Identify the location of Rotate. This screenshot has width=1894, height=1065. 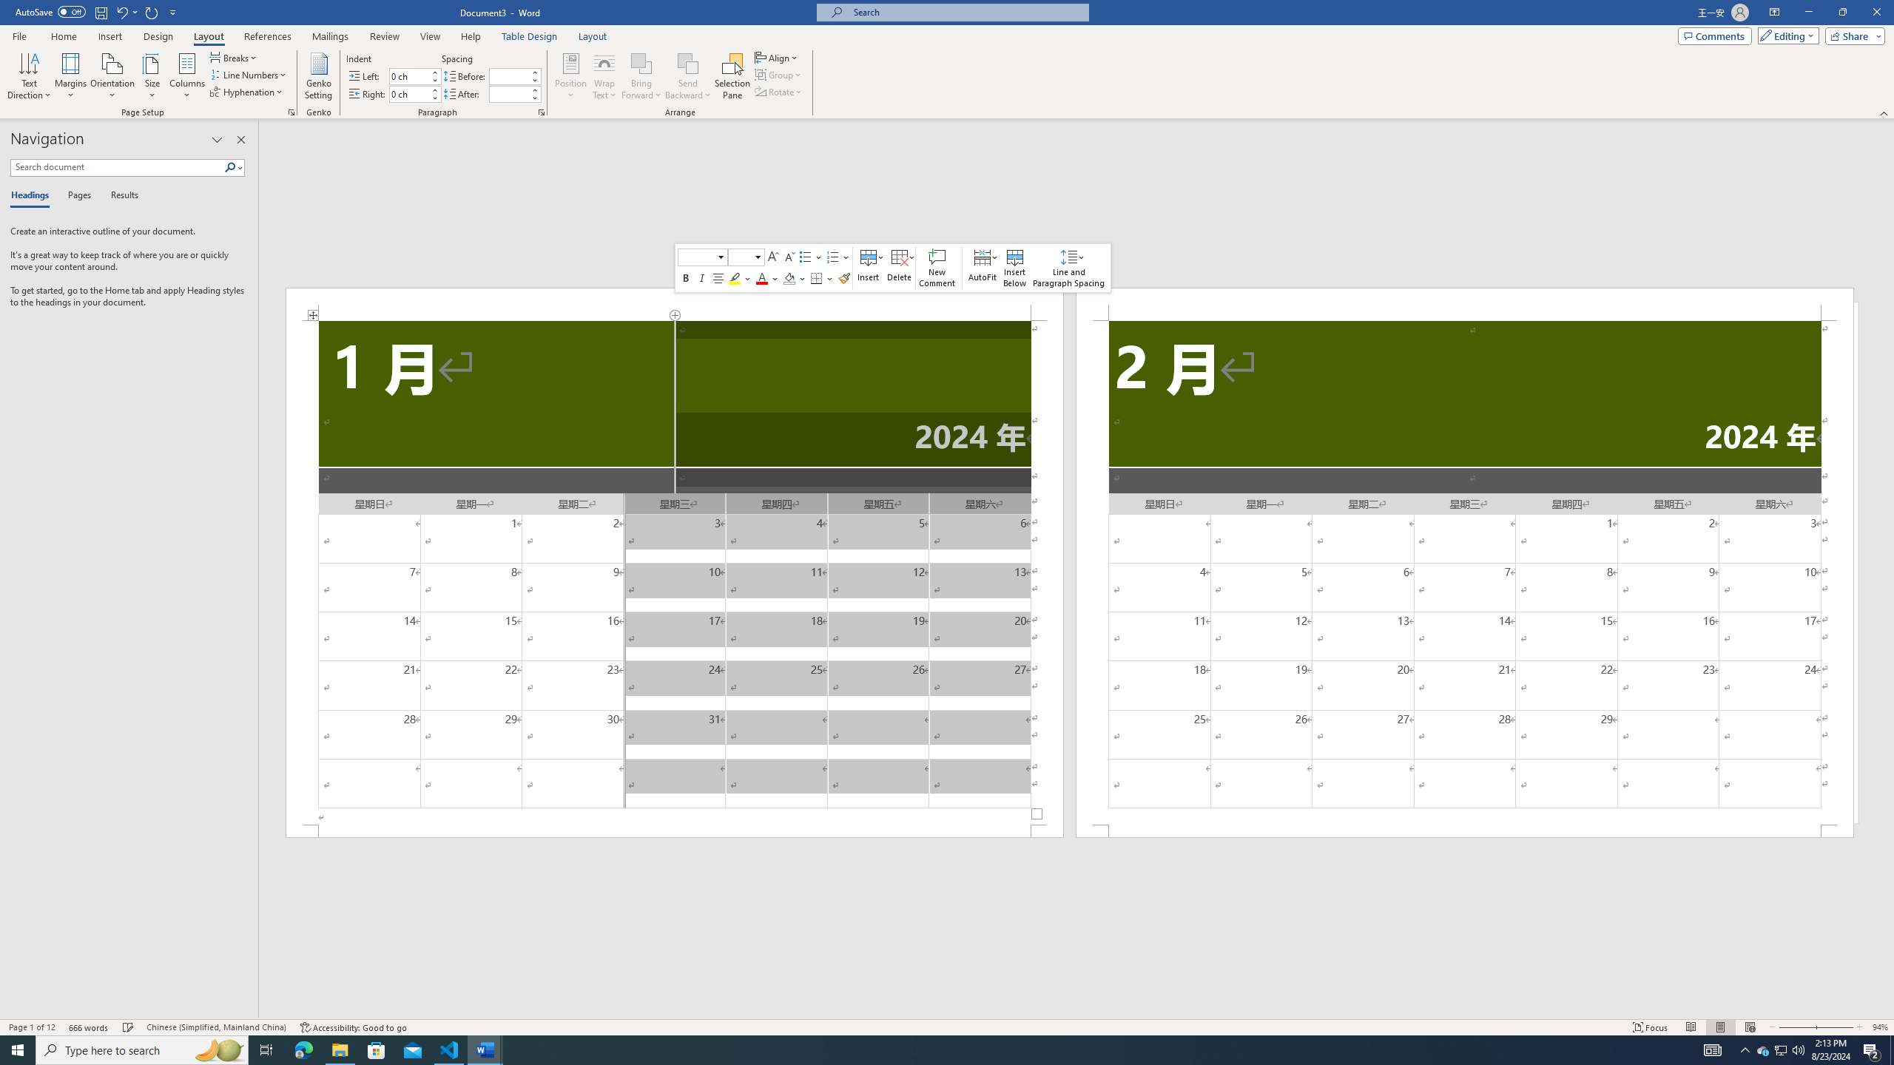
(779, 92).